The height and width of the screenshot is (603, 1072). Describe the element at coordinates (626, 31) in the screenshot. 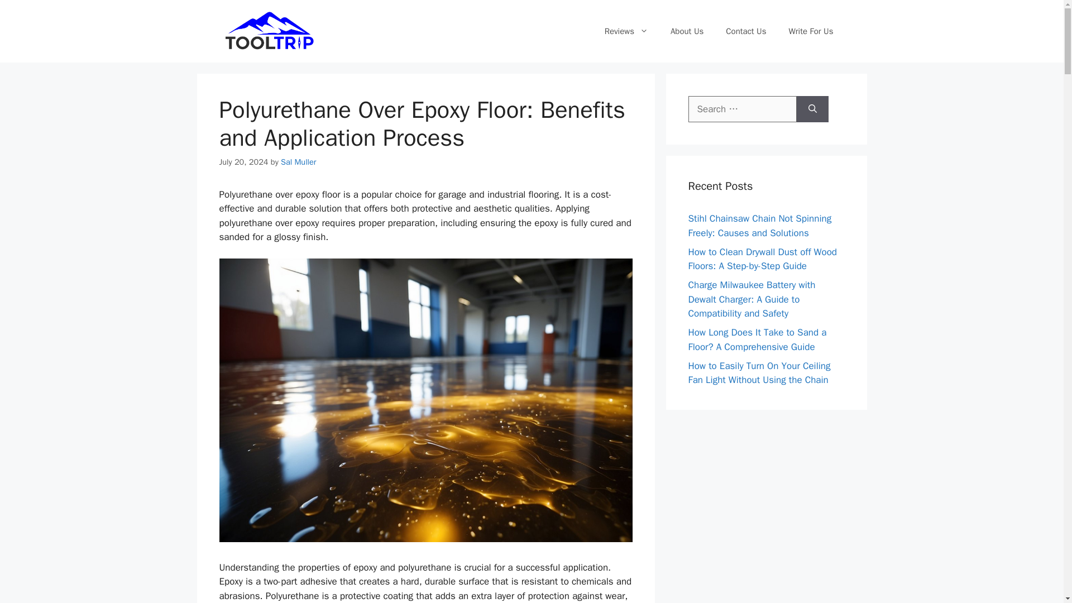

I see `Reviews` at that location.